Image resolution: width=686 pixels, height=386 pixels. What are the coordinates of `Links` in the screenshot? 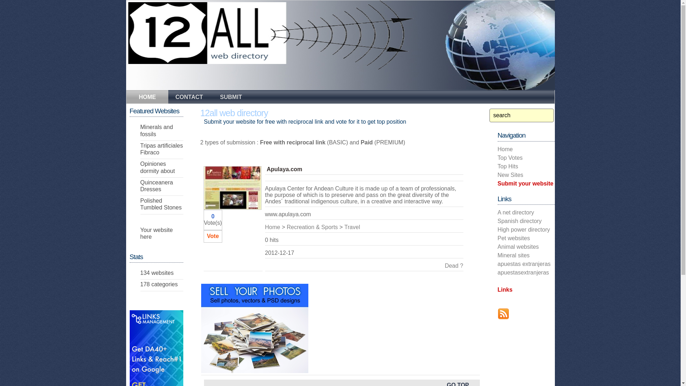 It's located at (505, 289).